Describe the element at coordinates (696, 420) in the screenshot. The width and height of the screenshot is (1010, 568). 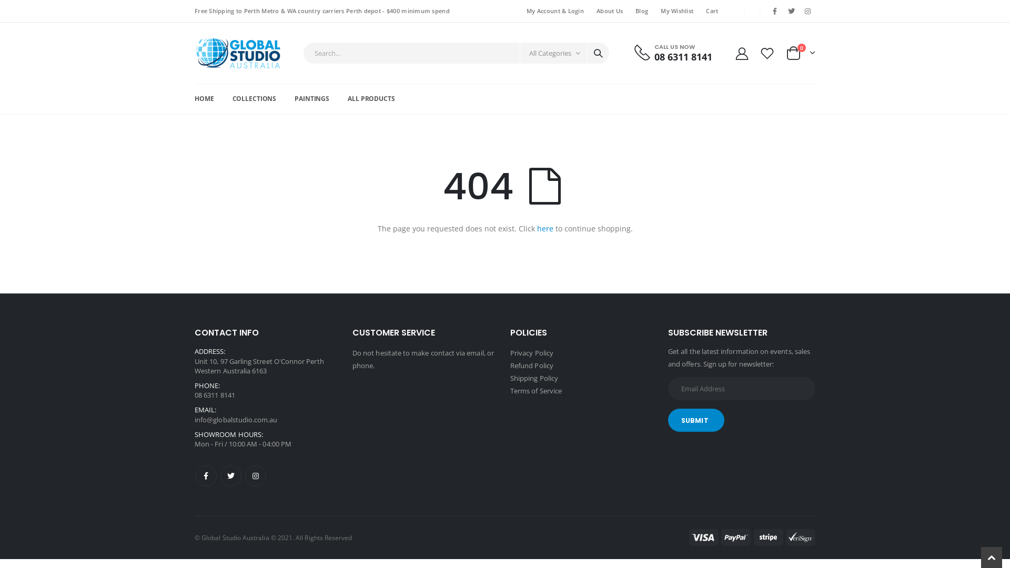
I see `SUBMIT` at that location.